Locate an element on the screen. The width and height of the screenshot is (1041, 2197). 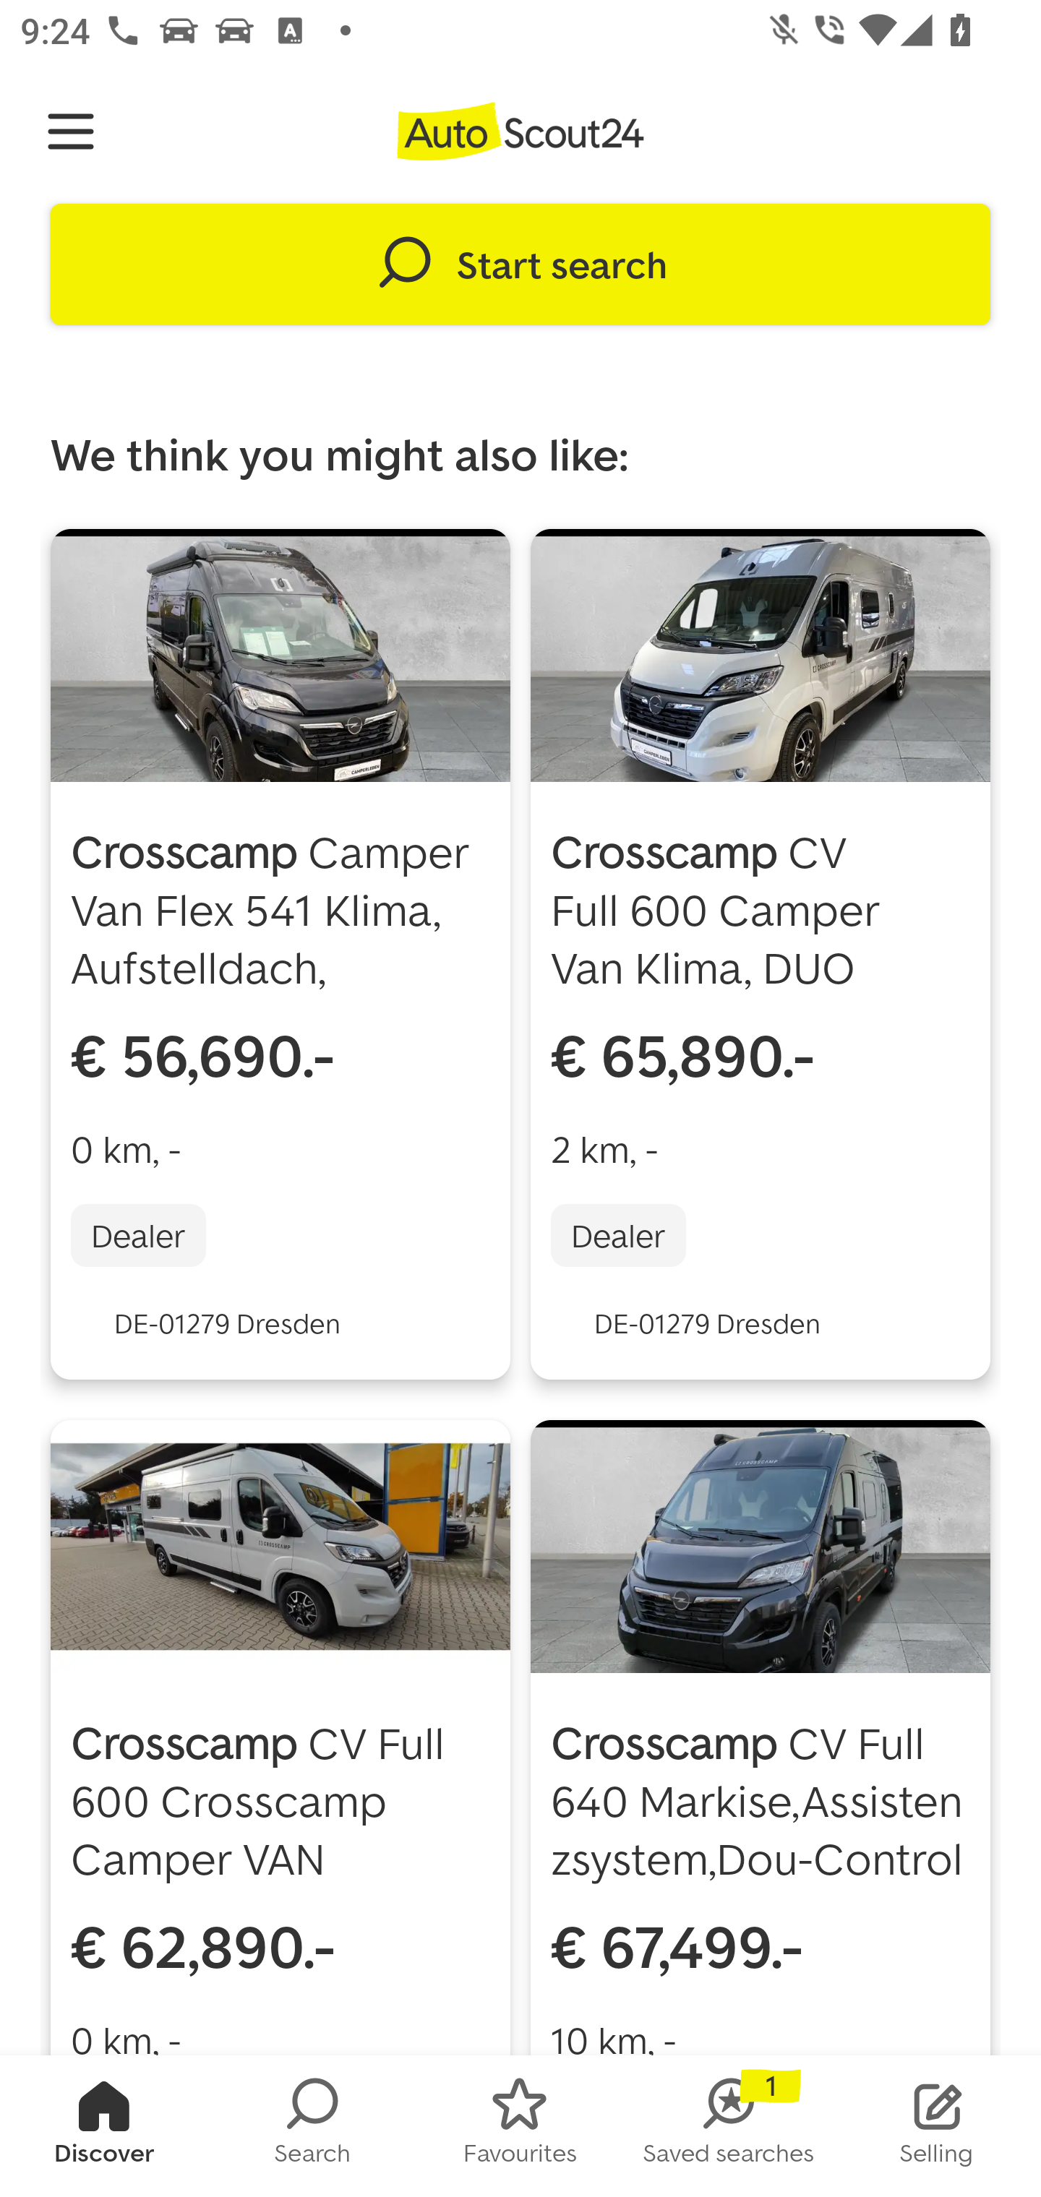
STOCK_LIST Selling is located at coordinates (937, 2126).